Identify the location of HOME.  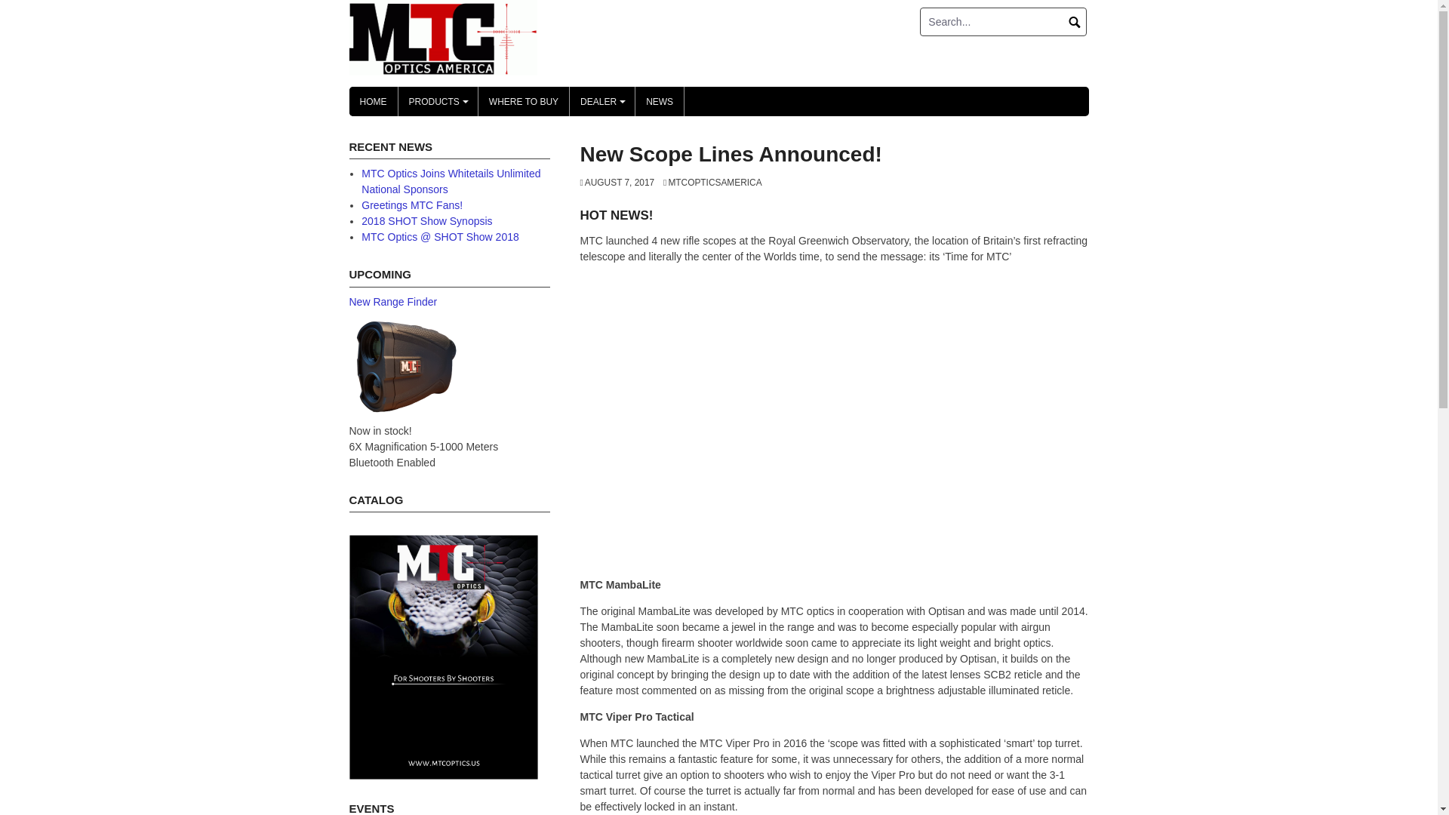
(373, 101).